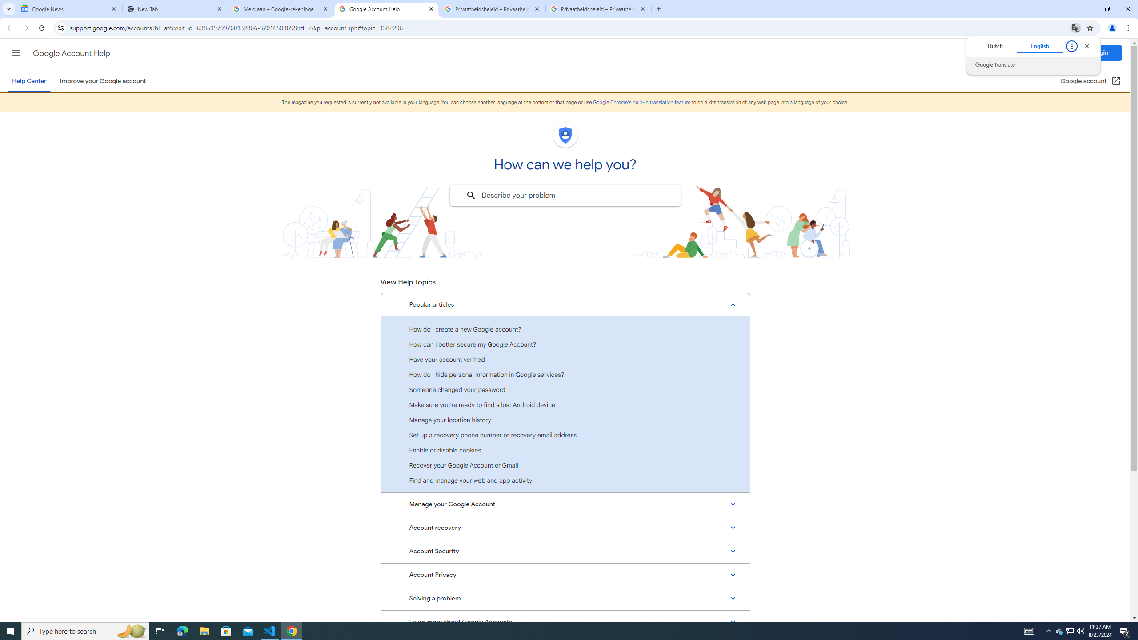 This screenshot has height=640, width=1138. What do you see at coordinates (292, 631) in the screenshot?
I see `Learn more about Google Accounts` at bounding box center [292, 631].